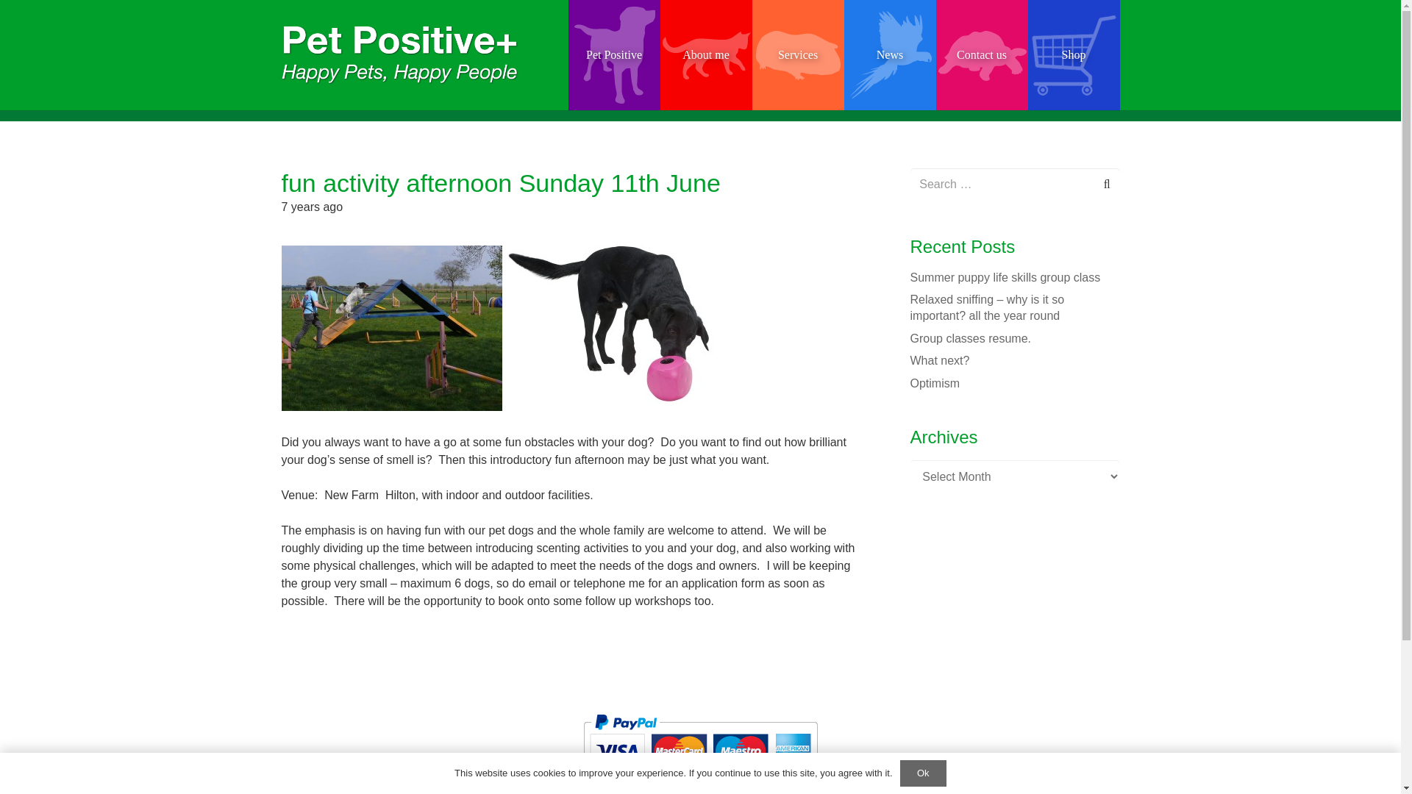 The height and width of the screenshot is (794, 1412). I want to click on Group classes resume., so click(971, 338).